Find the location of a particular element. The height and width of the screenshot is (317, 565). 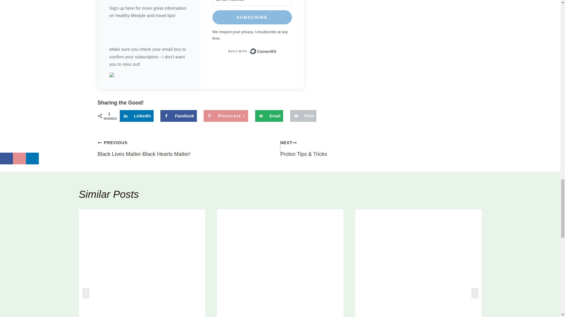

LinkedIn is located at coordinates (189, 148).